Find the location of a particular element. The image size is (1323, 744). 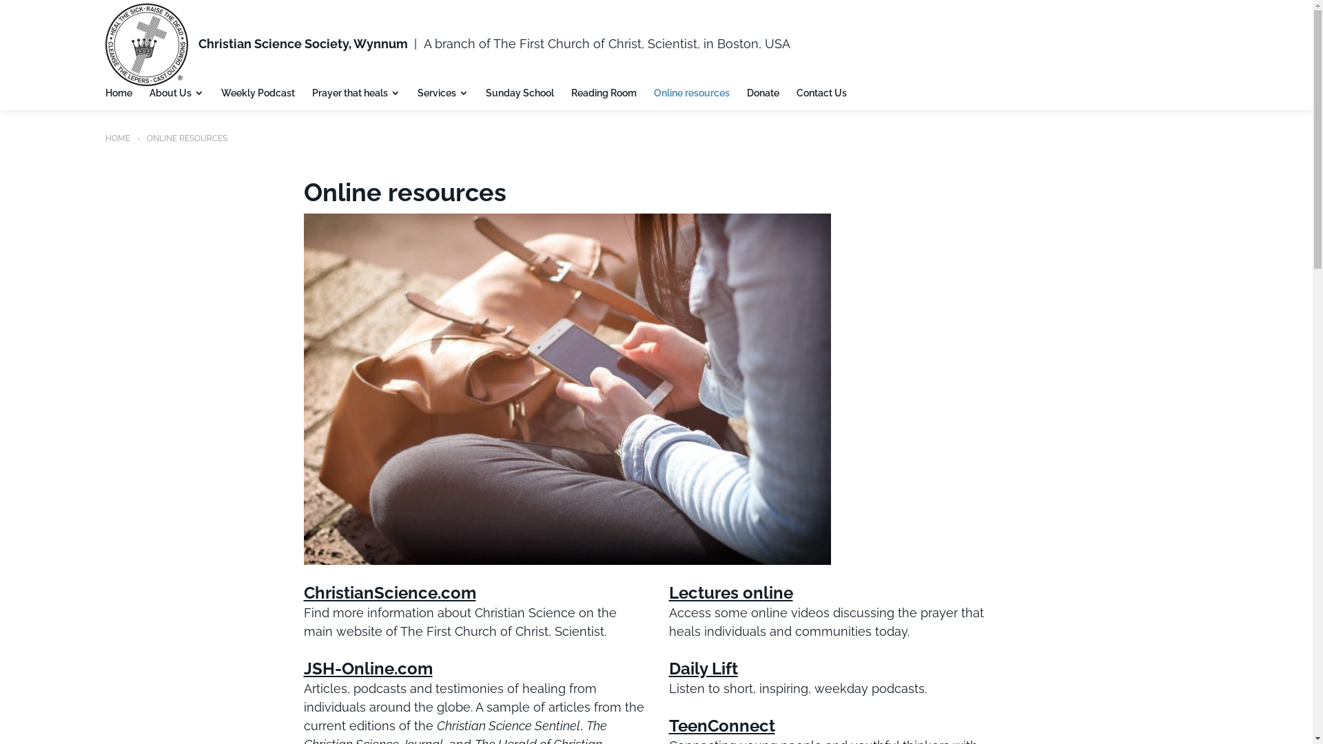

Contact Us is located at coordinates (821, 94).